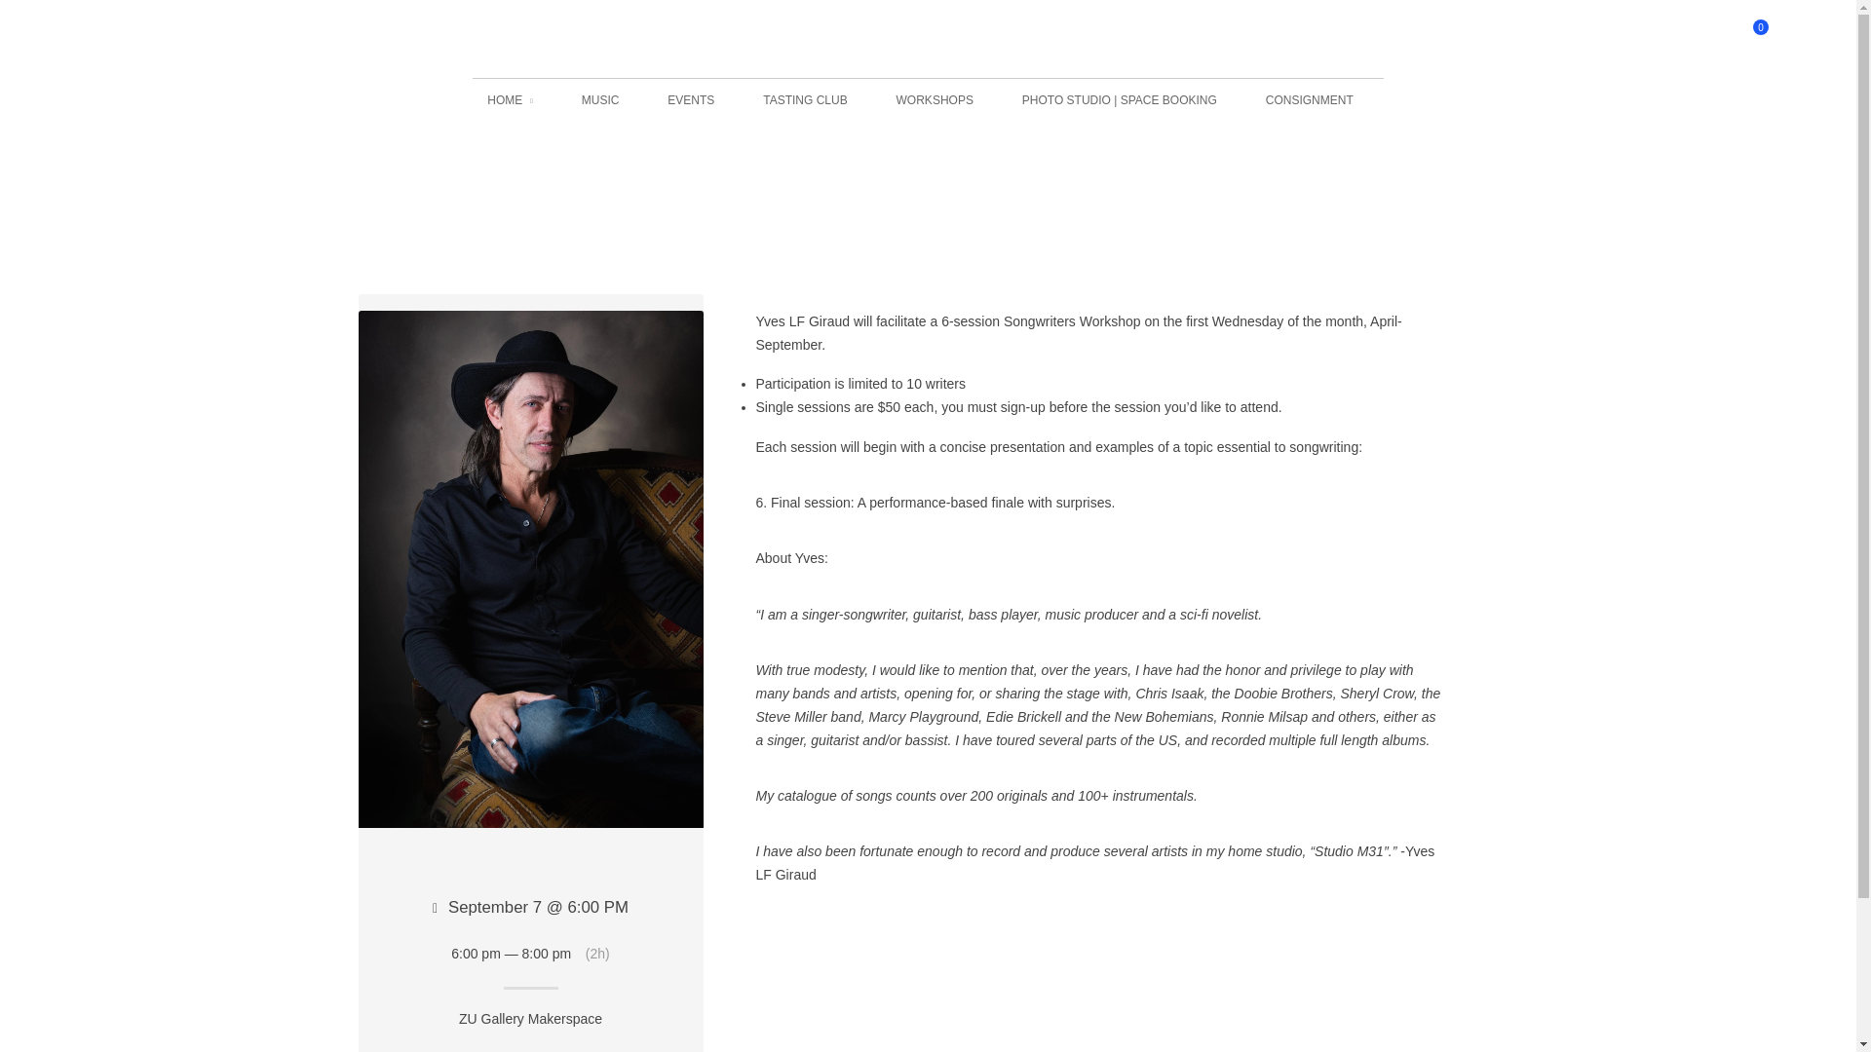 The width and height of the screenshot is (1871, 1052). What do you see at coordinates (1313, 99) in the screenshot?
I see `CONSIGNMENT` at bounding box center [1313, 99].